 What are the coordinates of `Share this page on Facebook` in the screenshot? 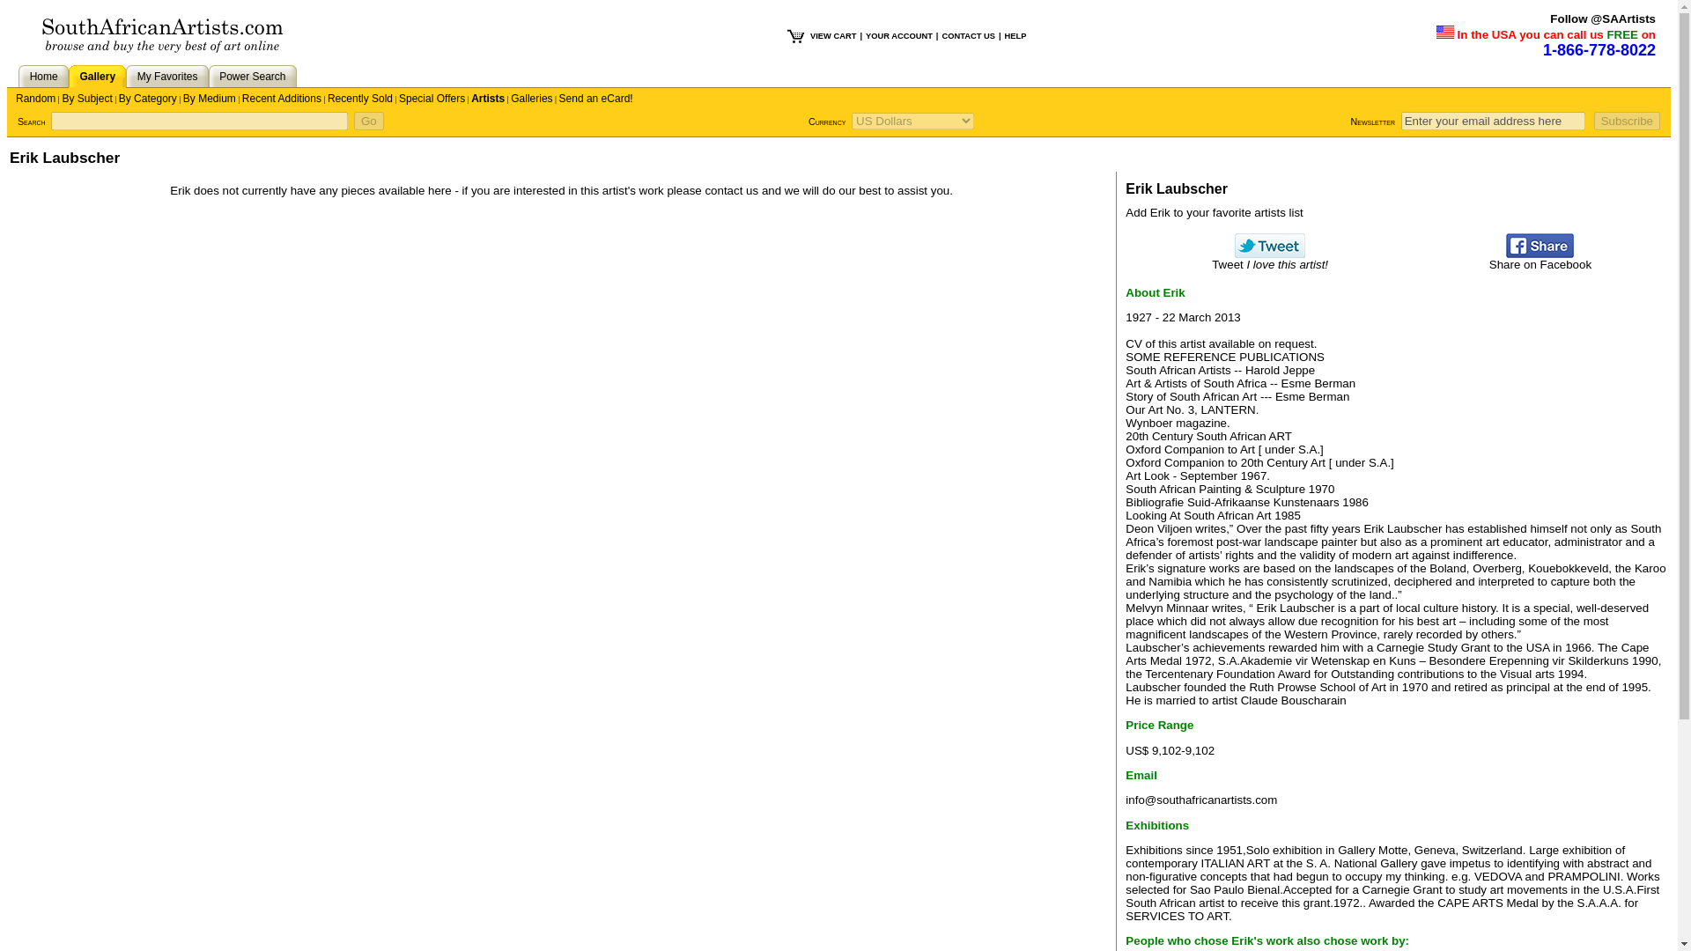 It's located at (1540, 254).